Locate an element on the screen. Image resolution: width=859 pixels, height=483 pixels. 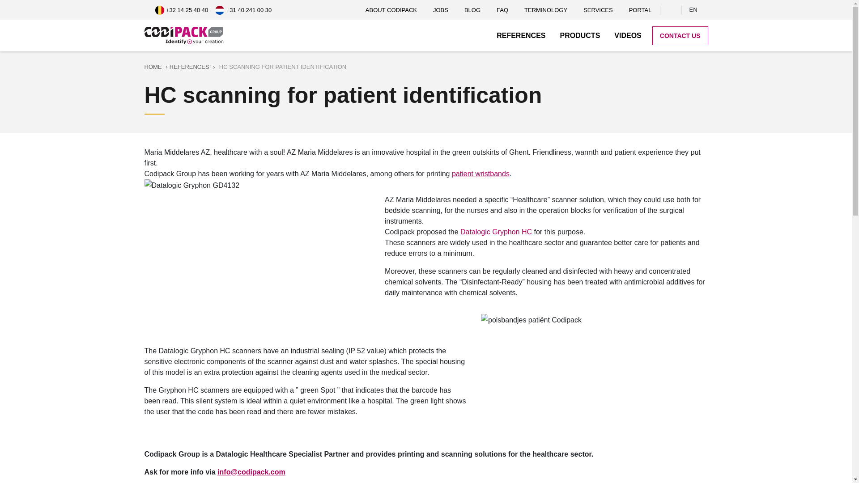
REFERENCES is located at coordinates (521, 35).